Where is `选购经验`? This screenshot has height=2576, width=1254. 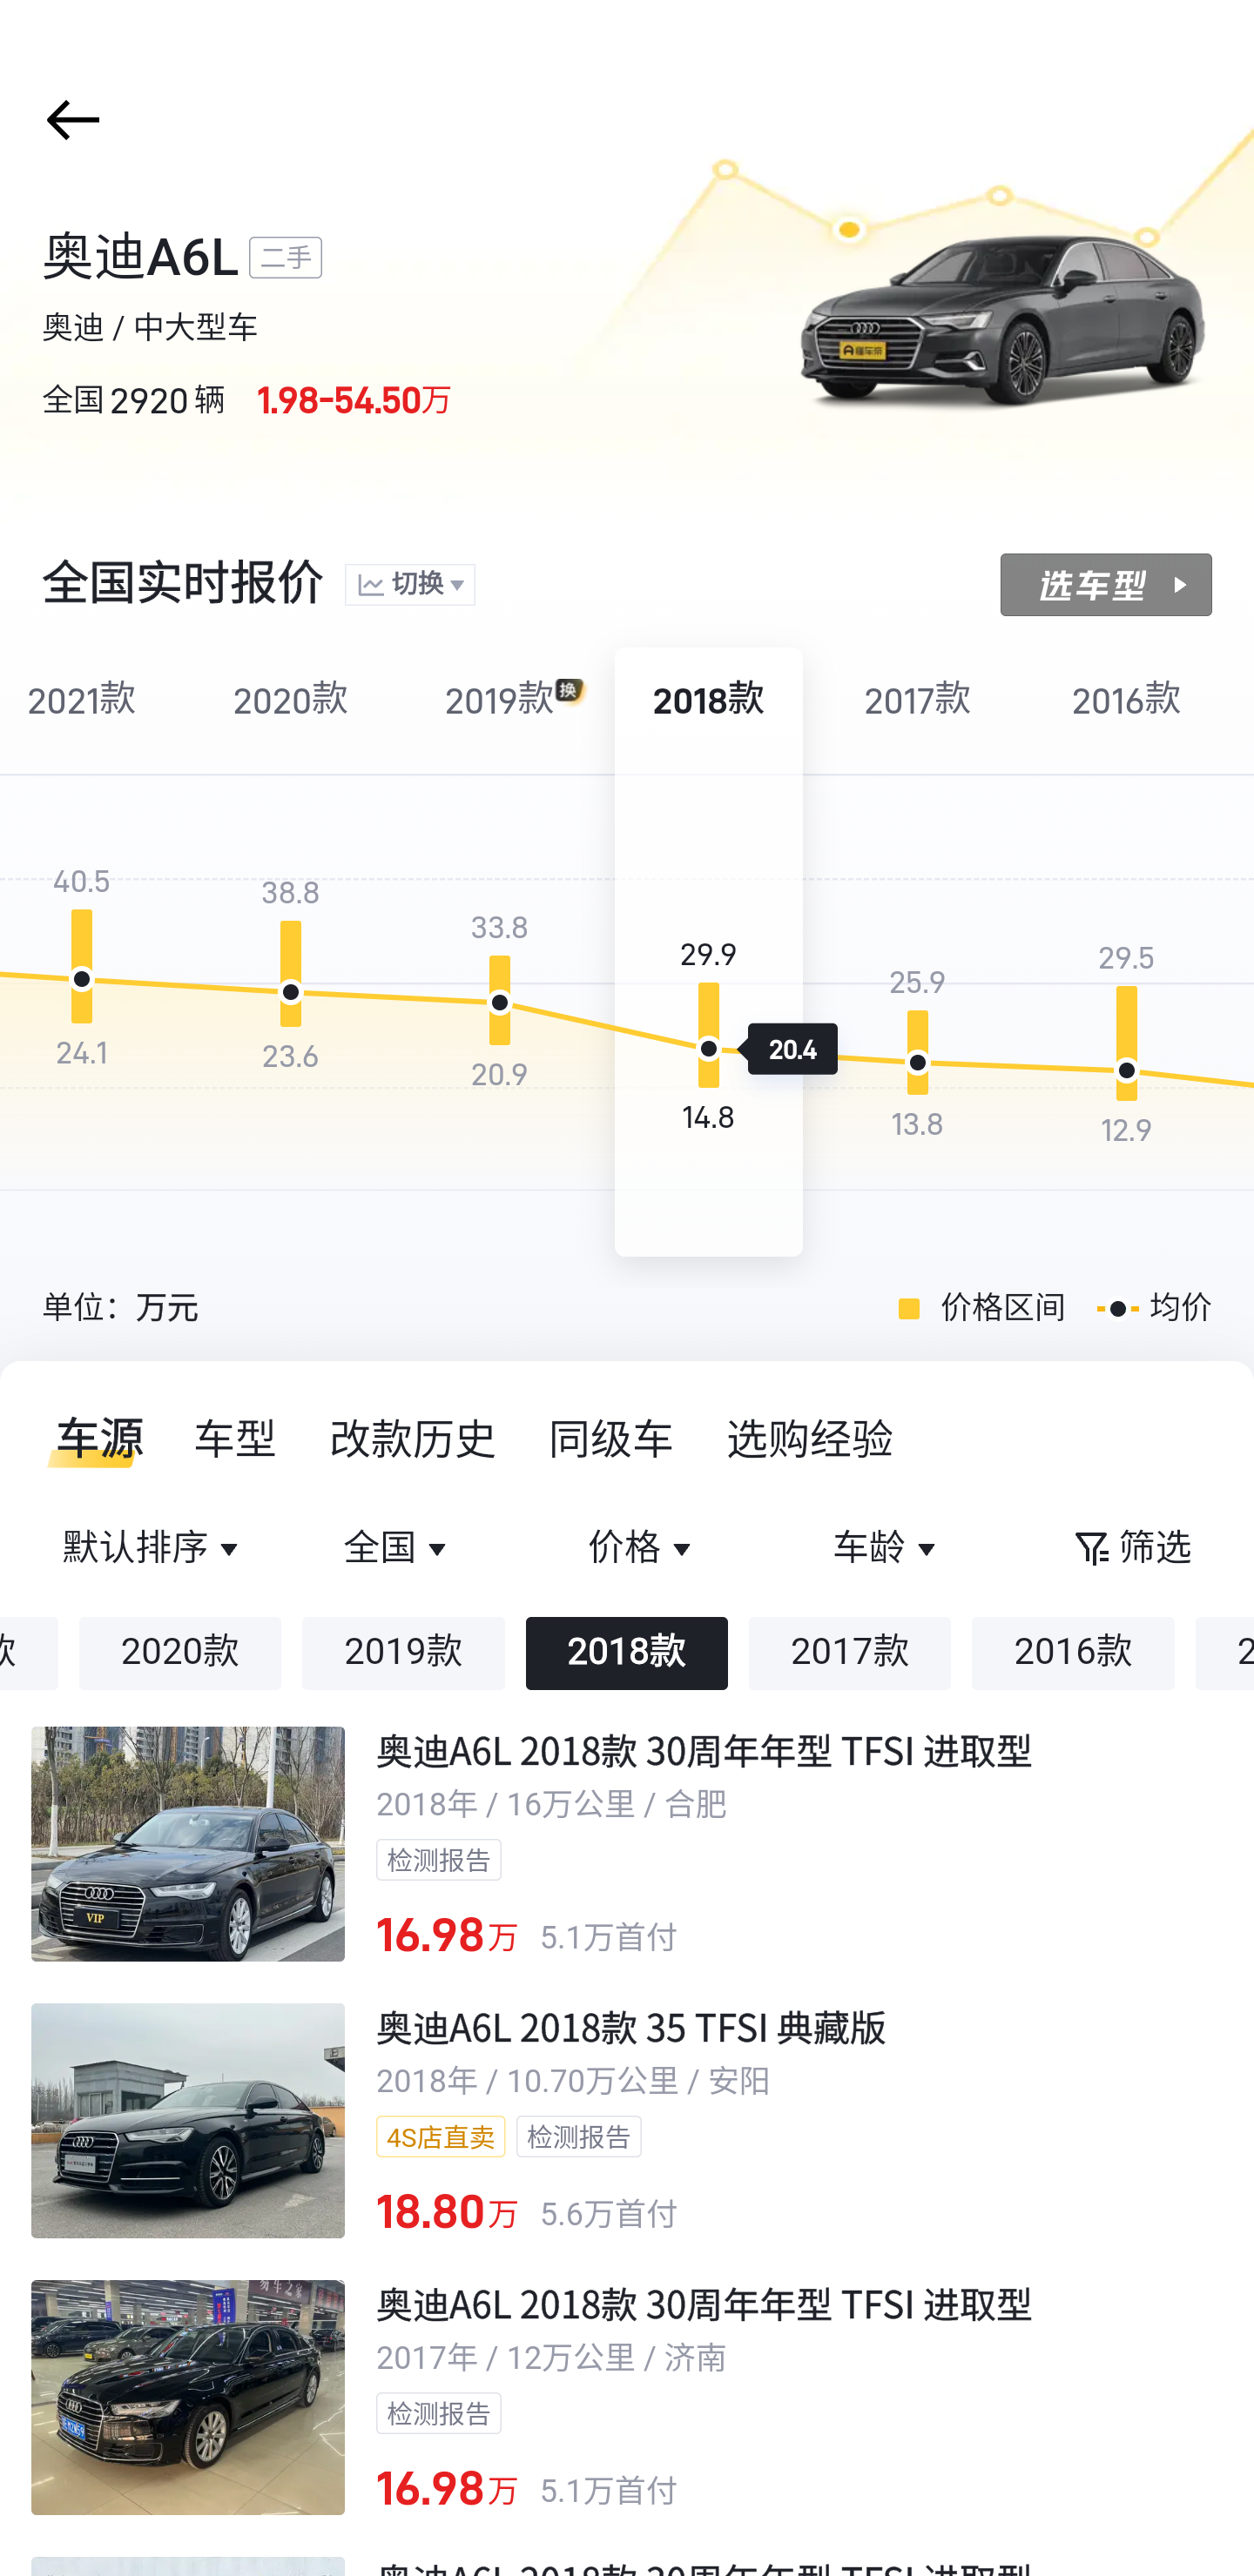
选购经验 is located at coordinates (810, 1439).